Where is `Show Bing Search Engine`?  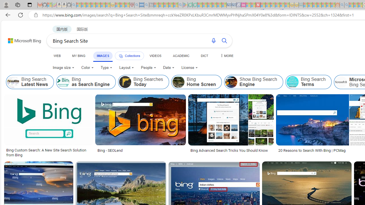 Show Bing Search Engine is located at coordinates (231, 82).